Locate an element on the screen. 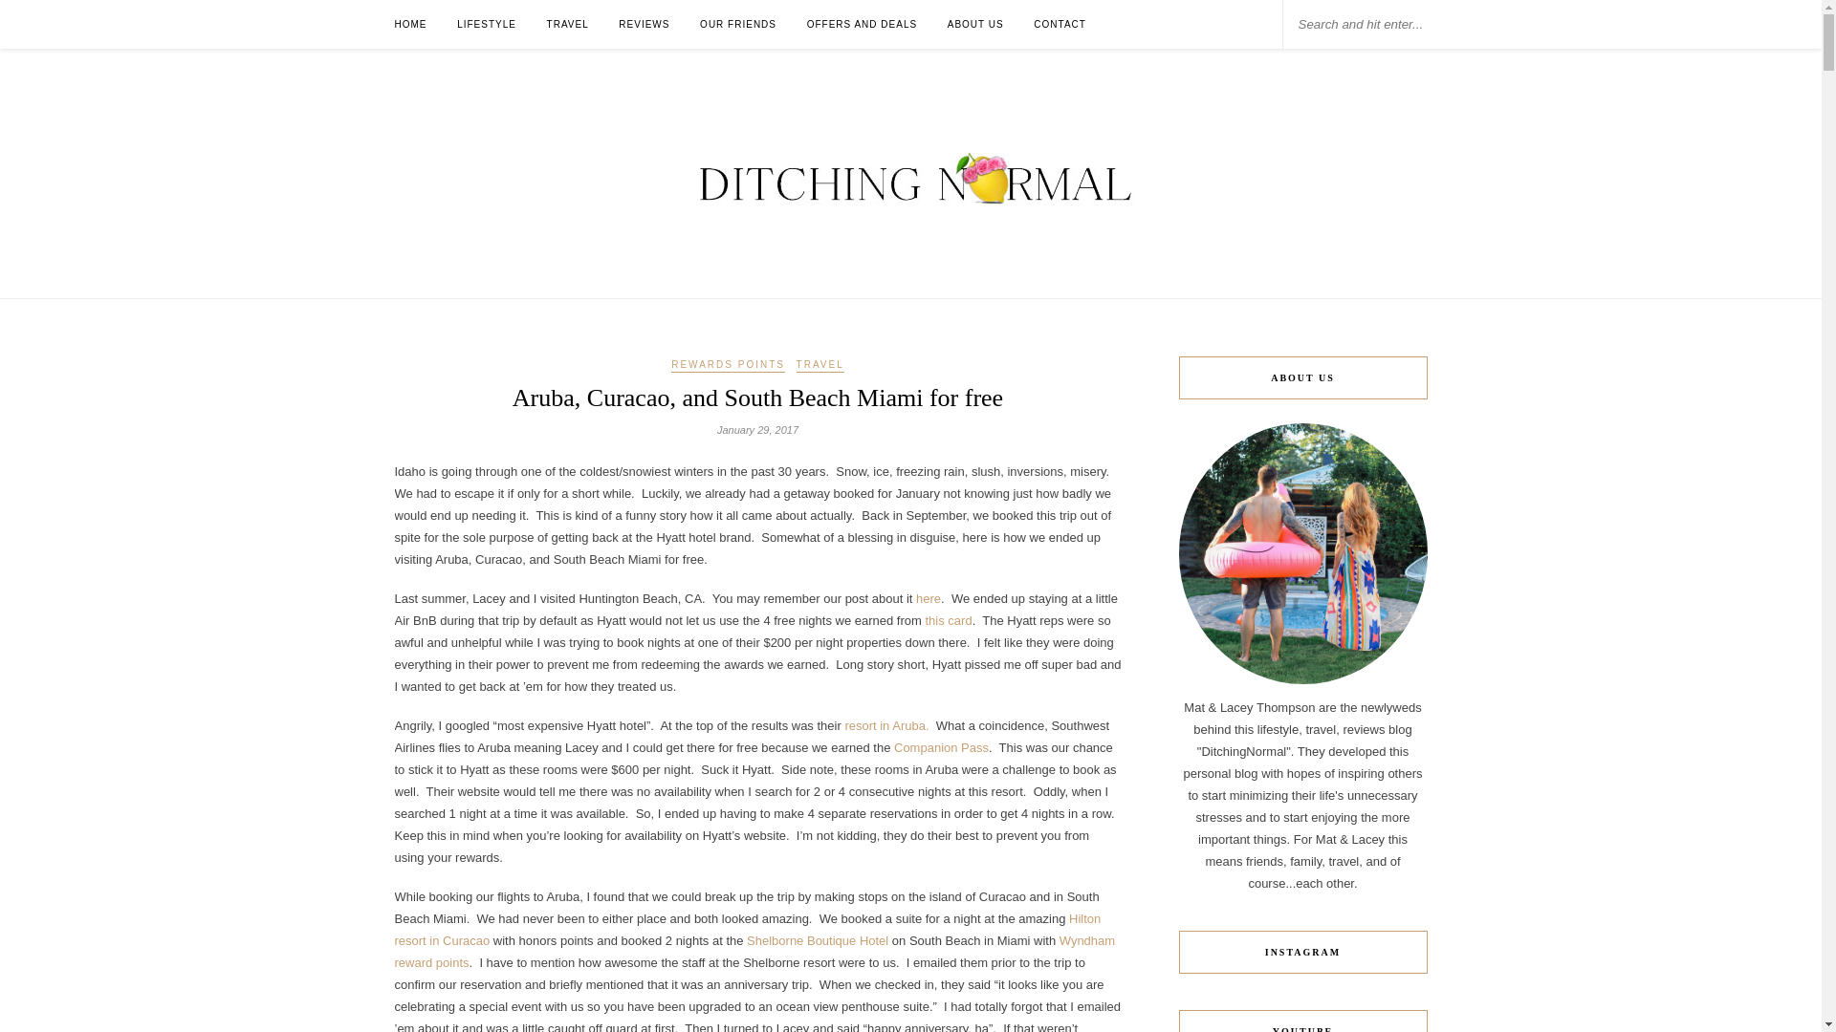 The height and width of the screenshot is (1032, 1836). Companion Pass is located at coordinates (941, 747).